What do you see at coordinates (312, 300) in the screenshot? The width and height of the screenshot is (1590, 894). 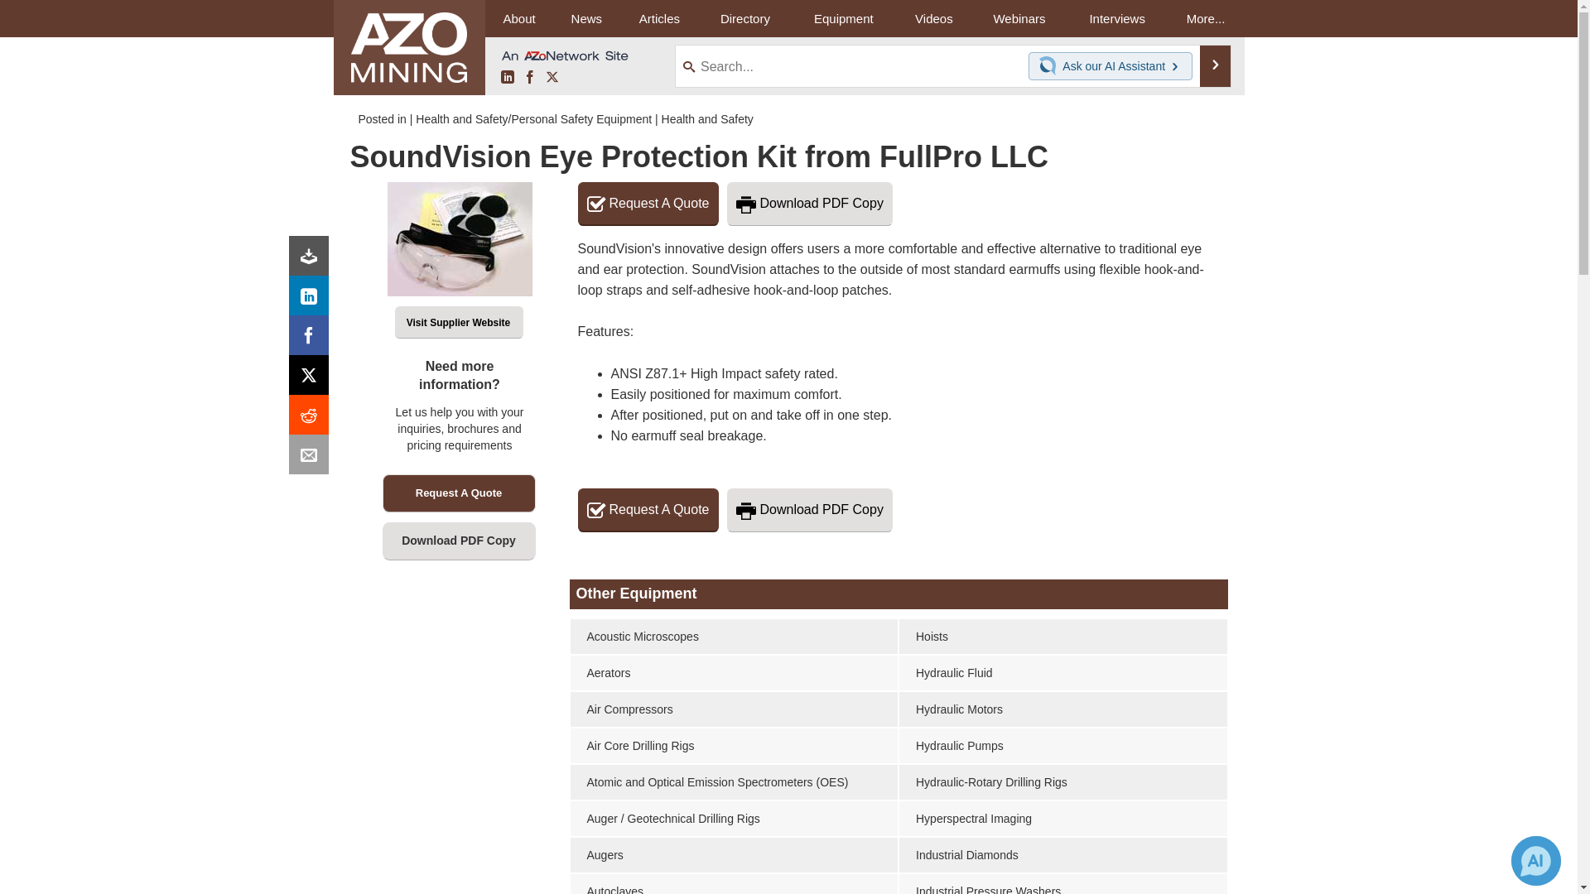 I see `LinkedIn` at bounding box center [312, 300].